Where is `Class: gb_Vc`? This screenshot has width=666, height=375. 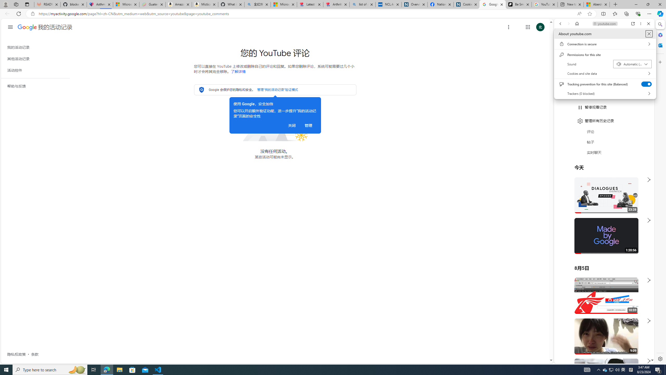 Class: gb_Vc is located at coordinates (611, 370).